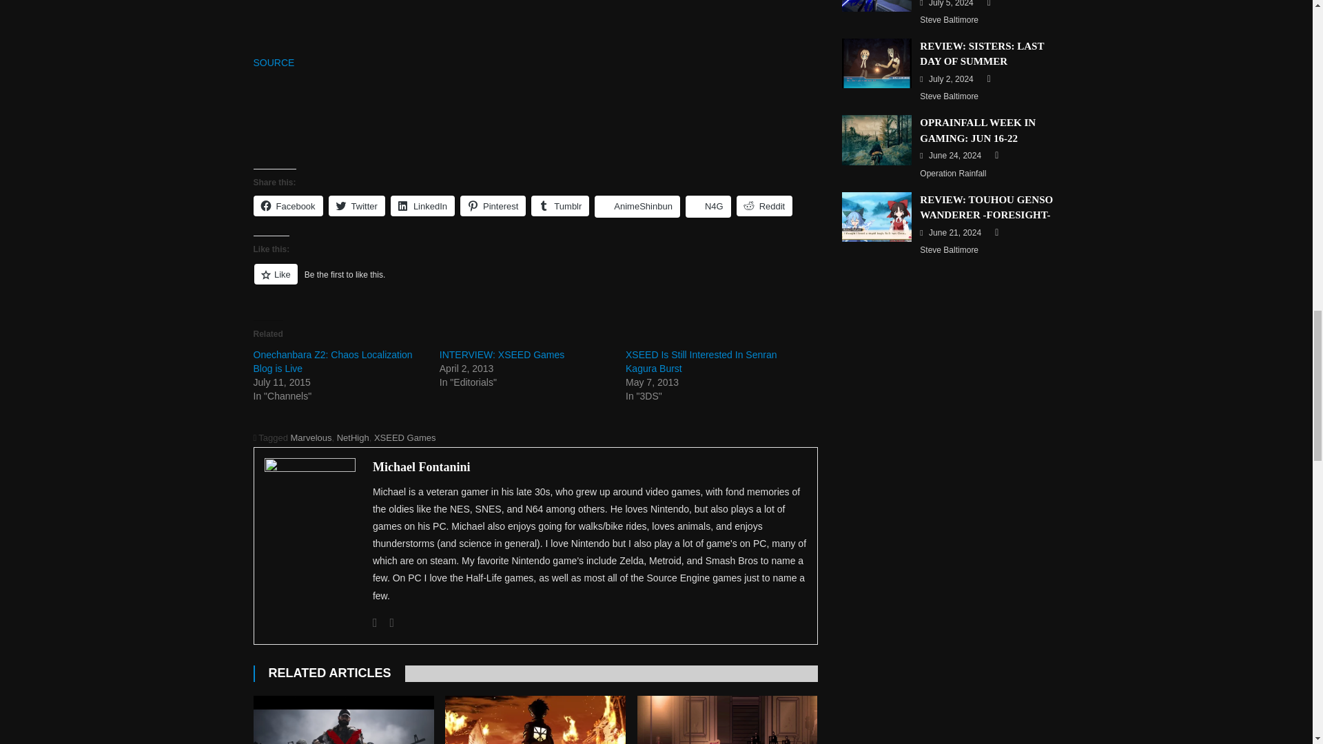 The image size is (1323, 744). What do you see at coordinates (493, 206) in the screenshot?
I see `Pinterest` at bounding box center [493, 206].